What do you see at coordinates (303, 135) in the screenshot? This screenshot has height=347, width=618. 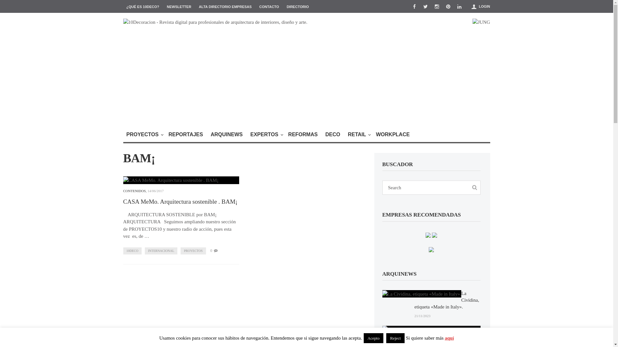 I see `REFORMAS` at bounding box center [303, 135].